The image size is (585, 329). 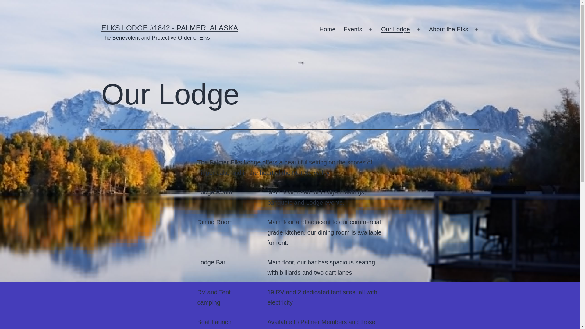 What do you see at coordinates (395, 30) in the screenshot?
I see `Our Lodge` at bounding box center [395, 30].